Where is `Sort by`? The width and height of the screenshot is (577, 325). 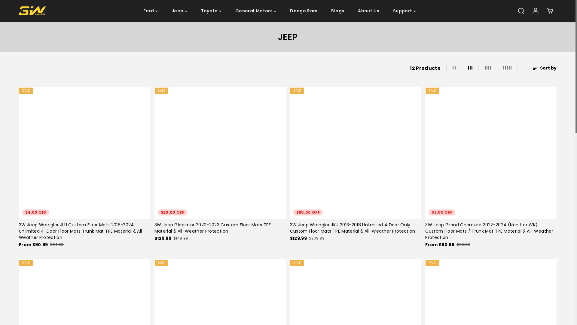
Sort by is located at coordinates (545, 68).